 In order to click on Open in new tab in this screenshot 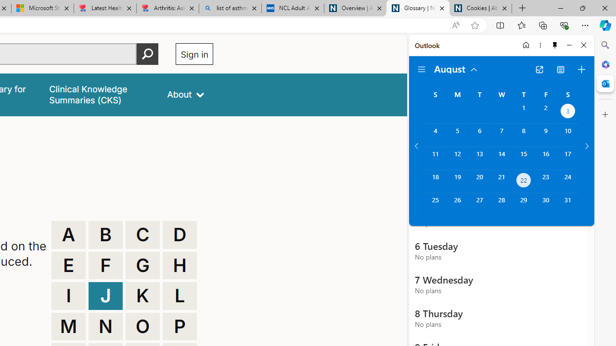, I will do `click(539, 69)`.